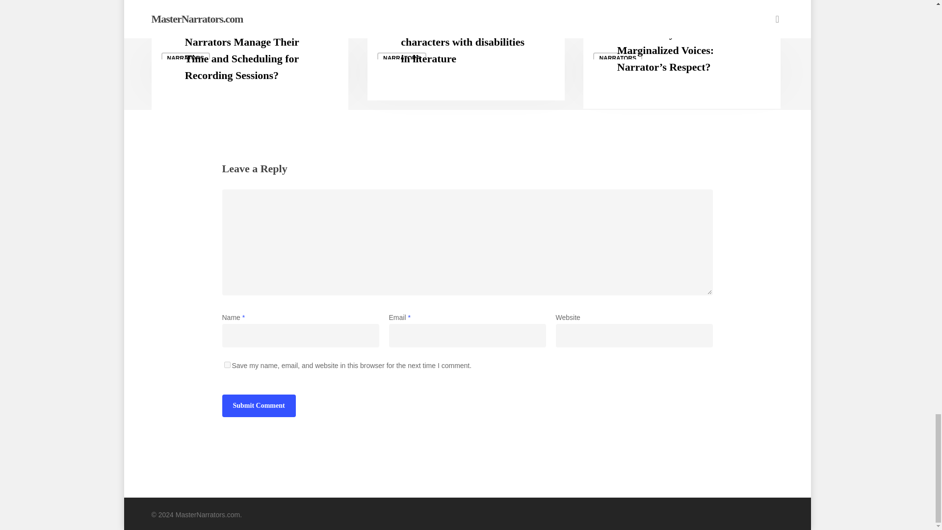 The height and width of the screenshot is (530, 942). Describe the element at coordinates (185, 58) in the screenshot. I see `NARRATORS` at that location.